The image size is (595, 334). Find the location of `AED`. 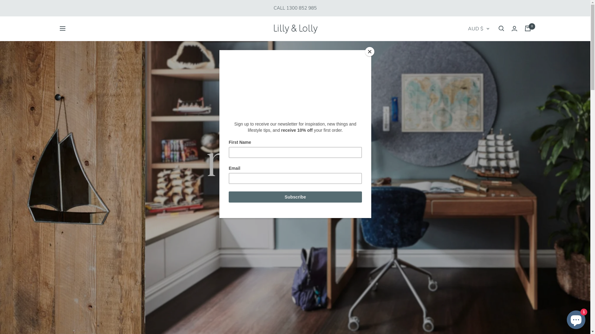

AED is located at coordinates (72, 6).